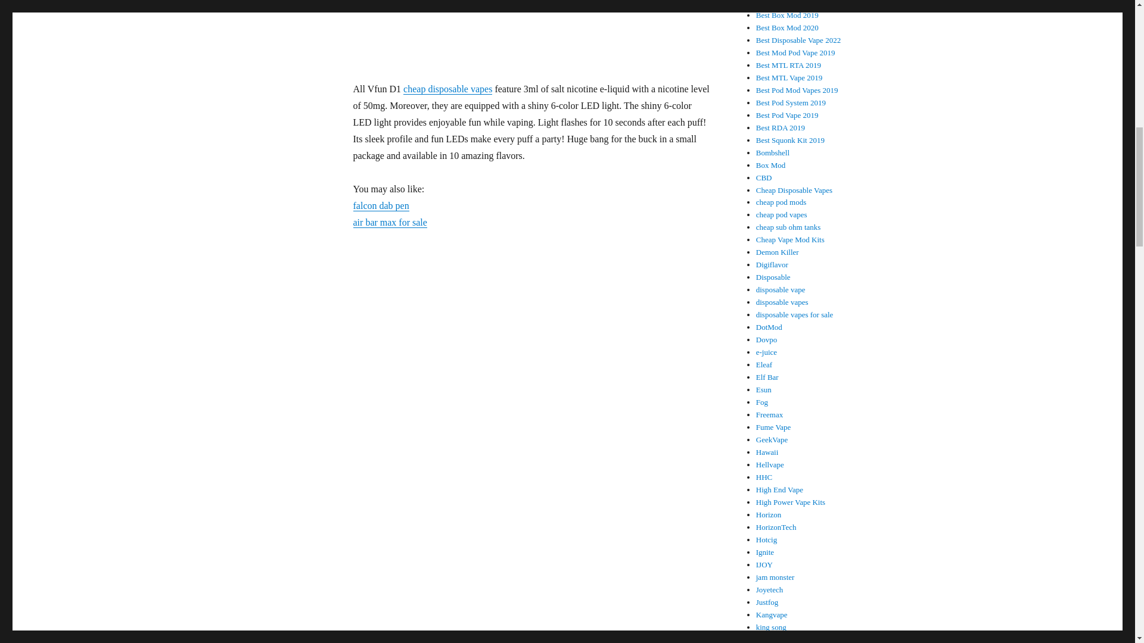 This screenshot has height=643, width=1144. I want to click on Best Pod Vape 2019, so click(788, 114).